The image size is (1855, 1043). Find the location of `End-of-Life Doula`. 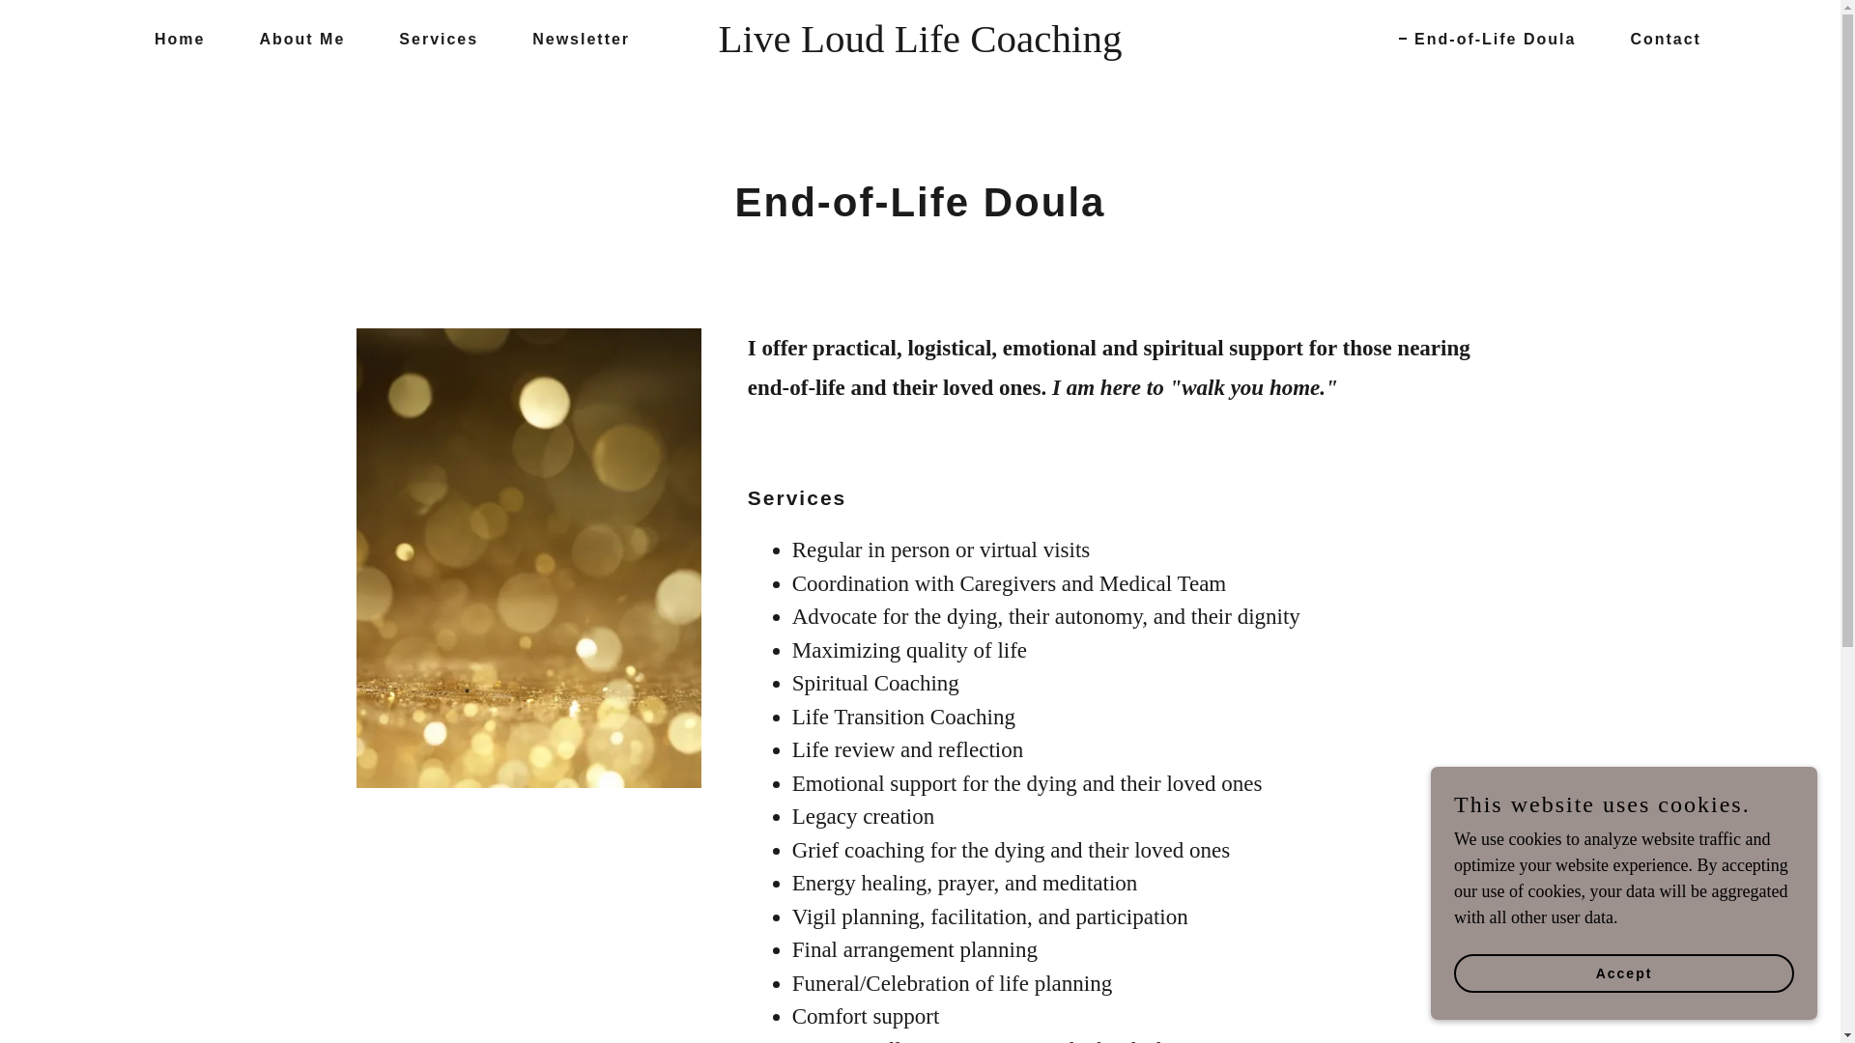

End-of-Life Doula is located at coordinates (1486, 39).